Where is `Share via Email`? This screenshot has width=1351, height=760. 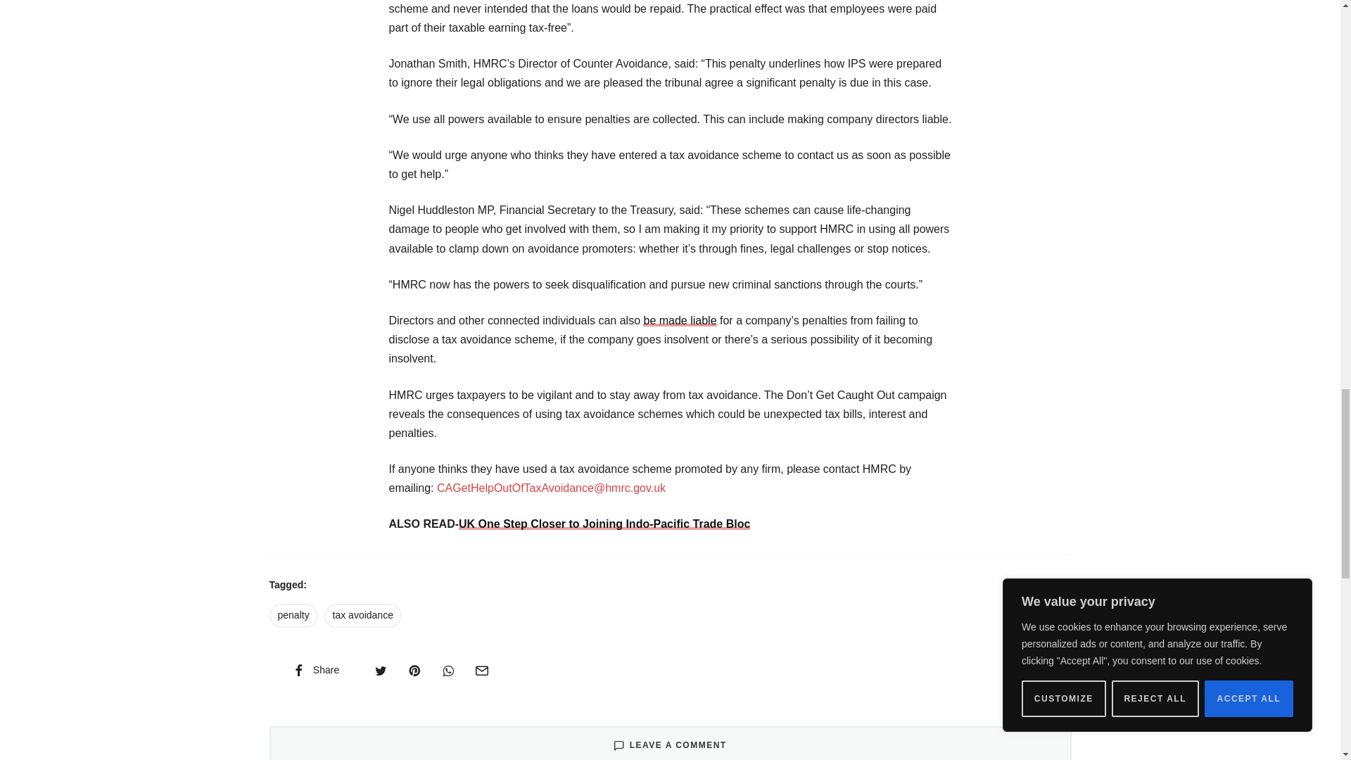 Share via Email is located at coordinates (481, 670).